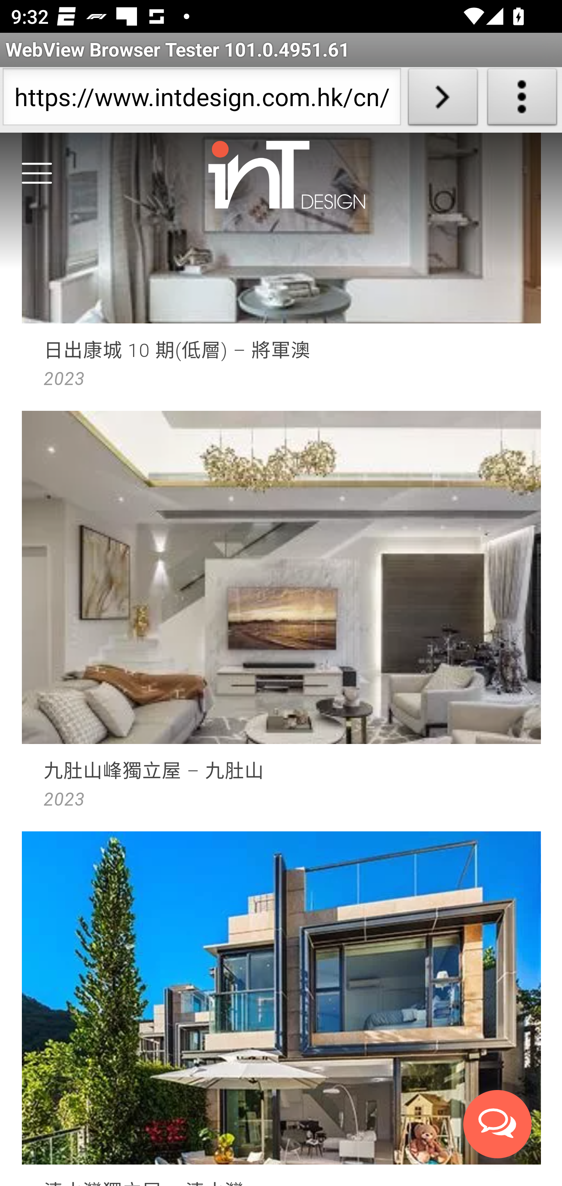  What do you see at coordinates (443, 100) in the screenshot?
I see `Load URL` at bounding box center [443, 100].